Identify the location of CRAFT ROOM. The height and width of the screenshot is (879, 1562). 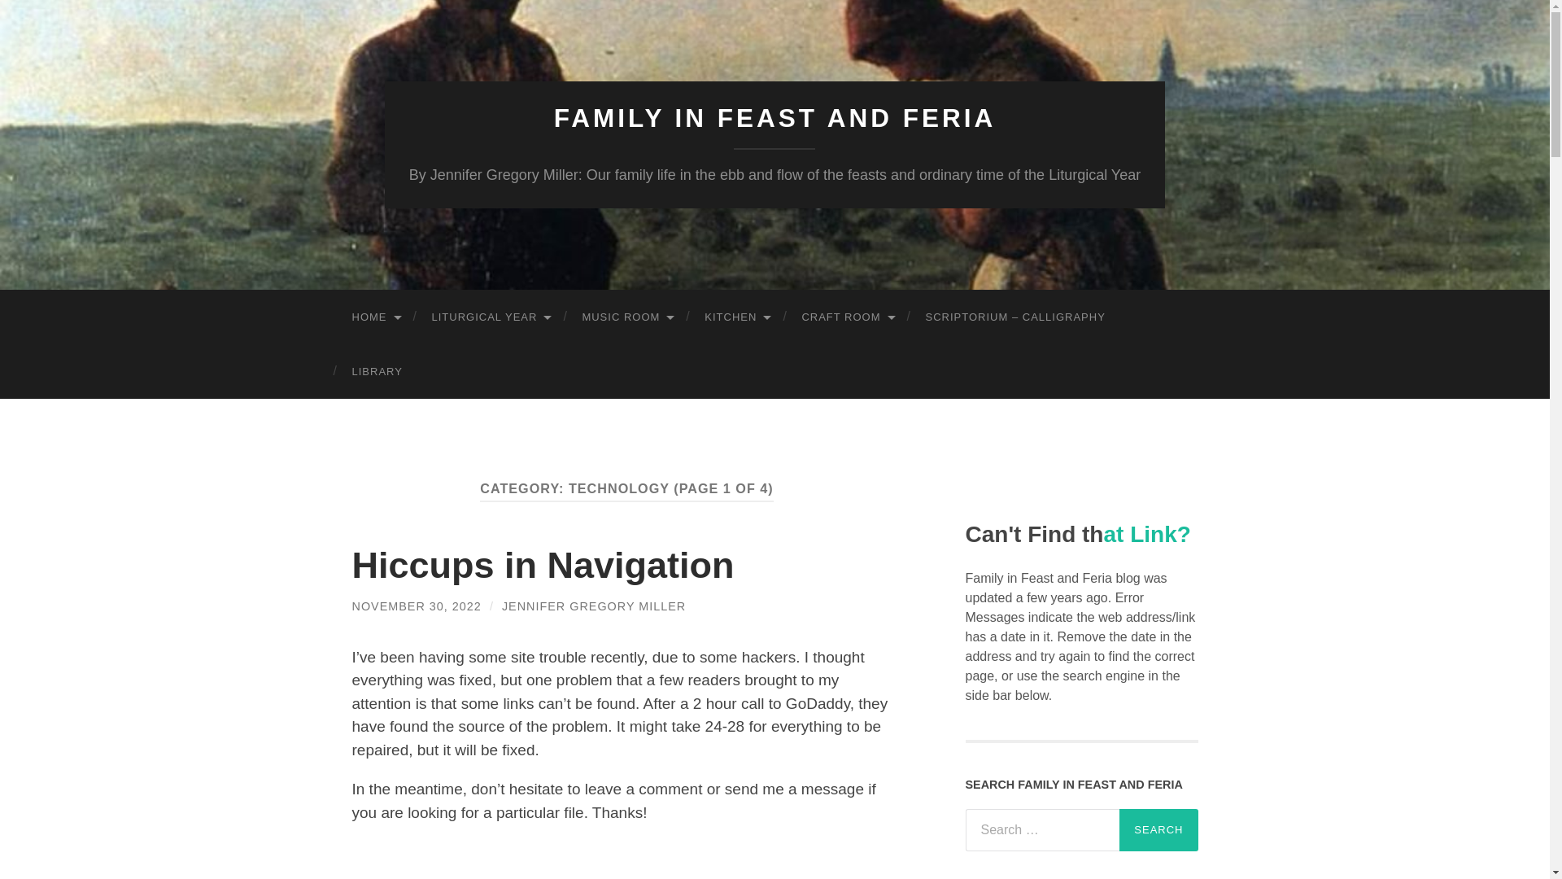
(847, 317).